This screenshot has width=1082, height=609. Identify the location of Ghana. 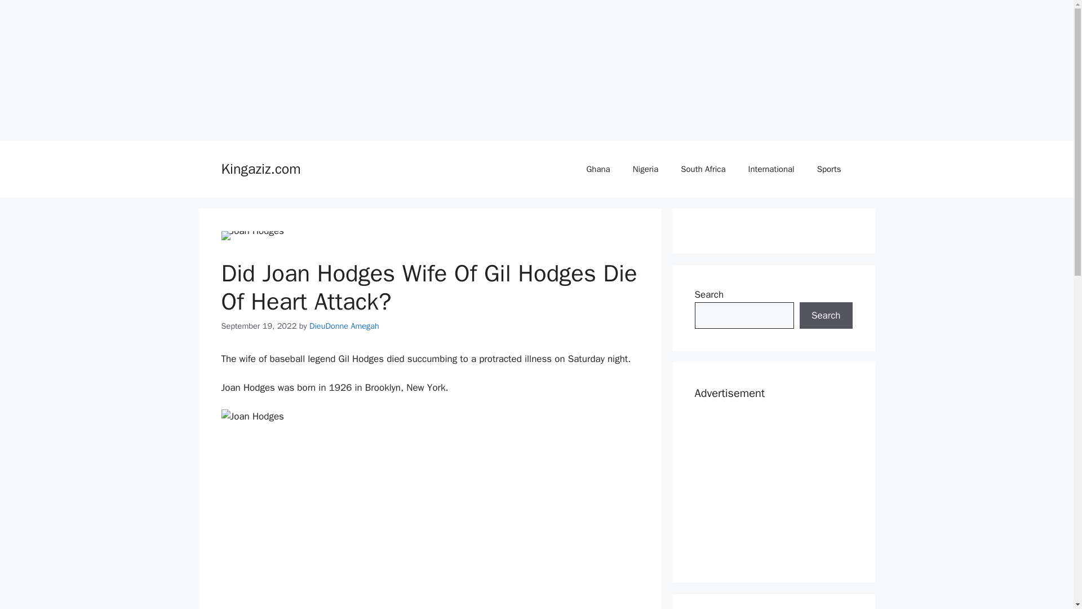
(597, 169).